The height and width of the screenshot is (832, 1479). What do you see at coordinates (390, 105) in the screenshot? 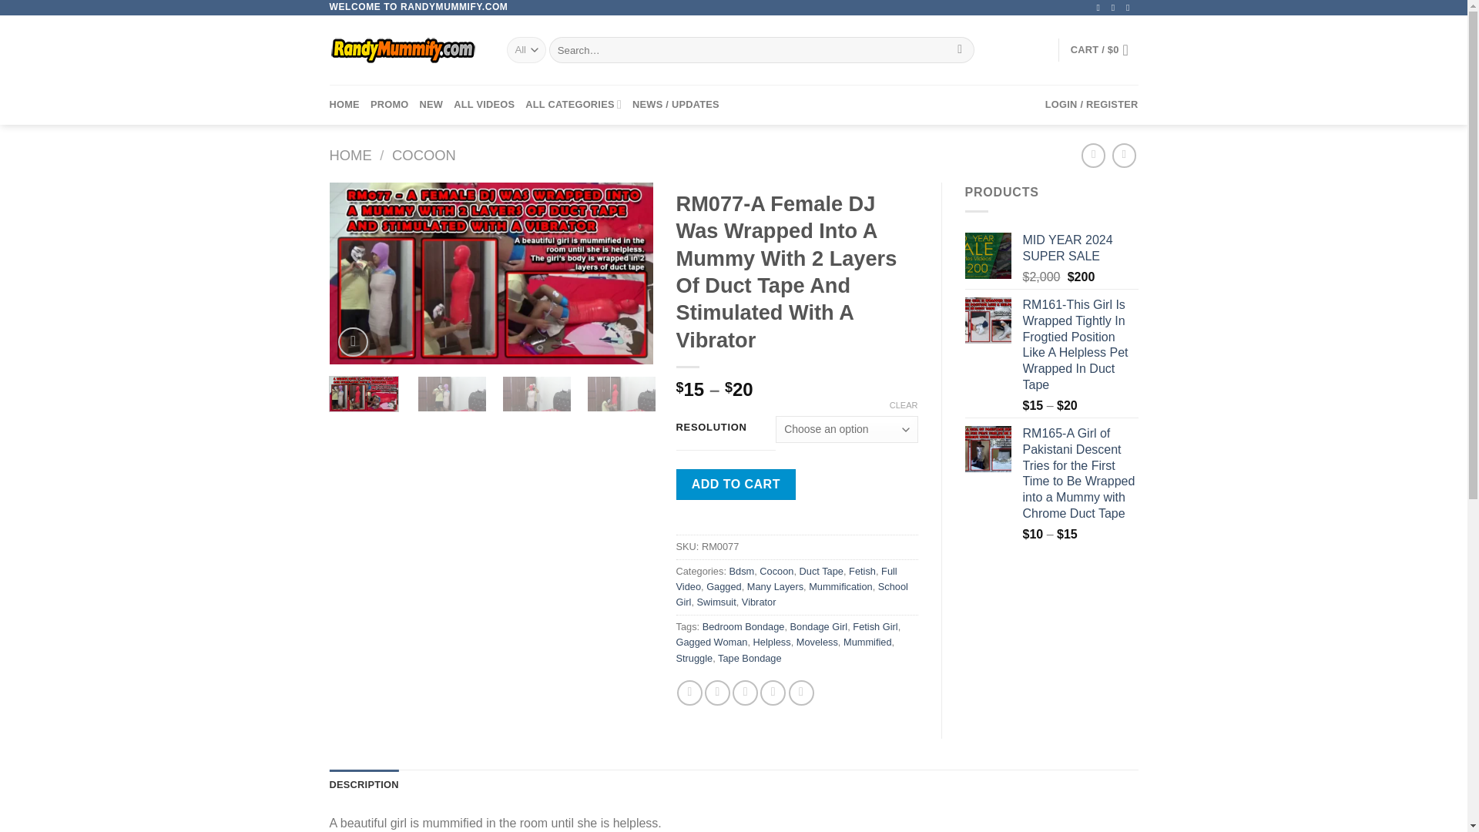
I see `PROMO` at bounding box center [390, 105].